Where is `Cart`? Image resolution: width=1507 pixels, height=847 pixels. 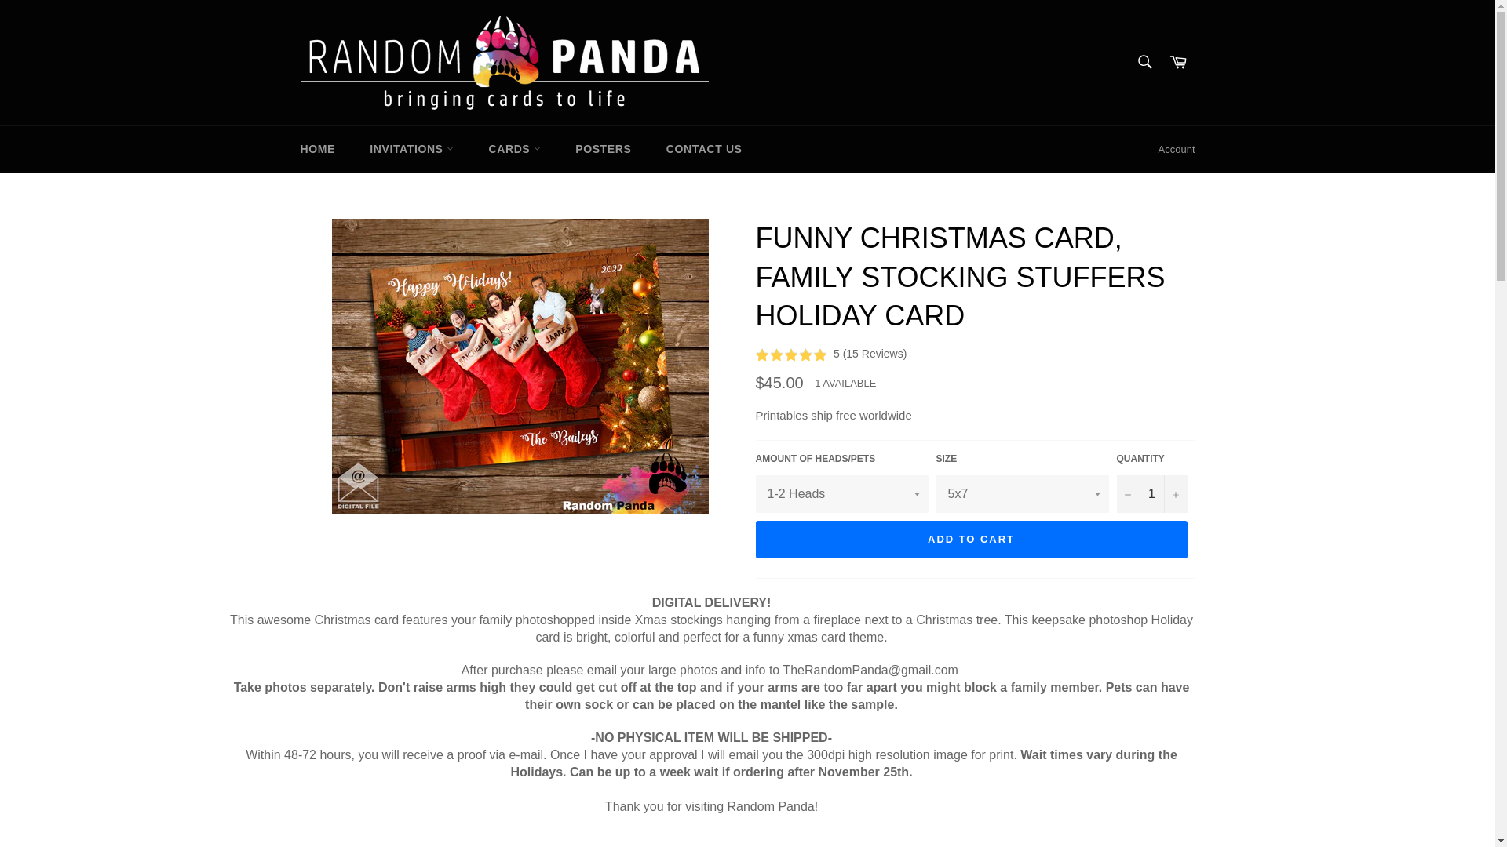
Cart is located at coordinates (1178, 63).